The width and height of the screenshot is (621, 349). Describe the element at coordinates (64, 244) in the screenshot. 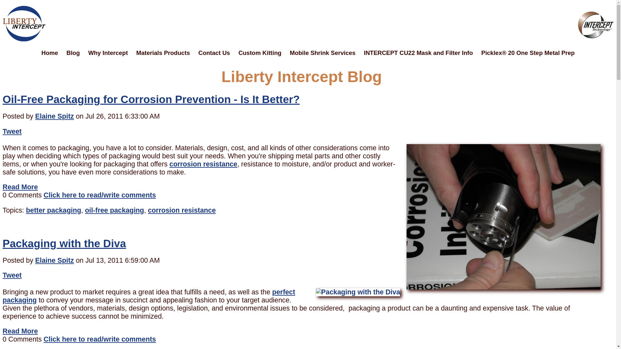

I see `Packaging with the Diva` at that location.